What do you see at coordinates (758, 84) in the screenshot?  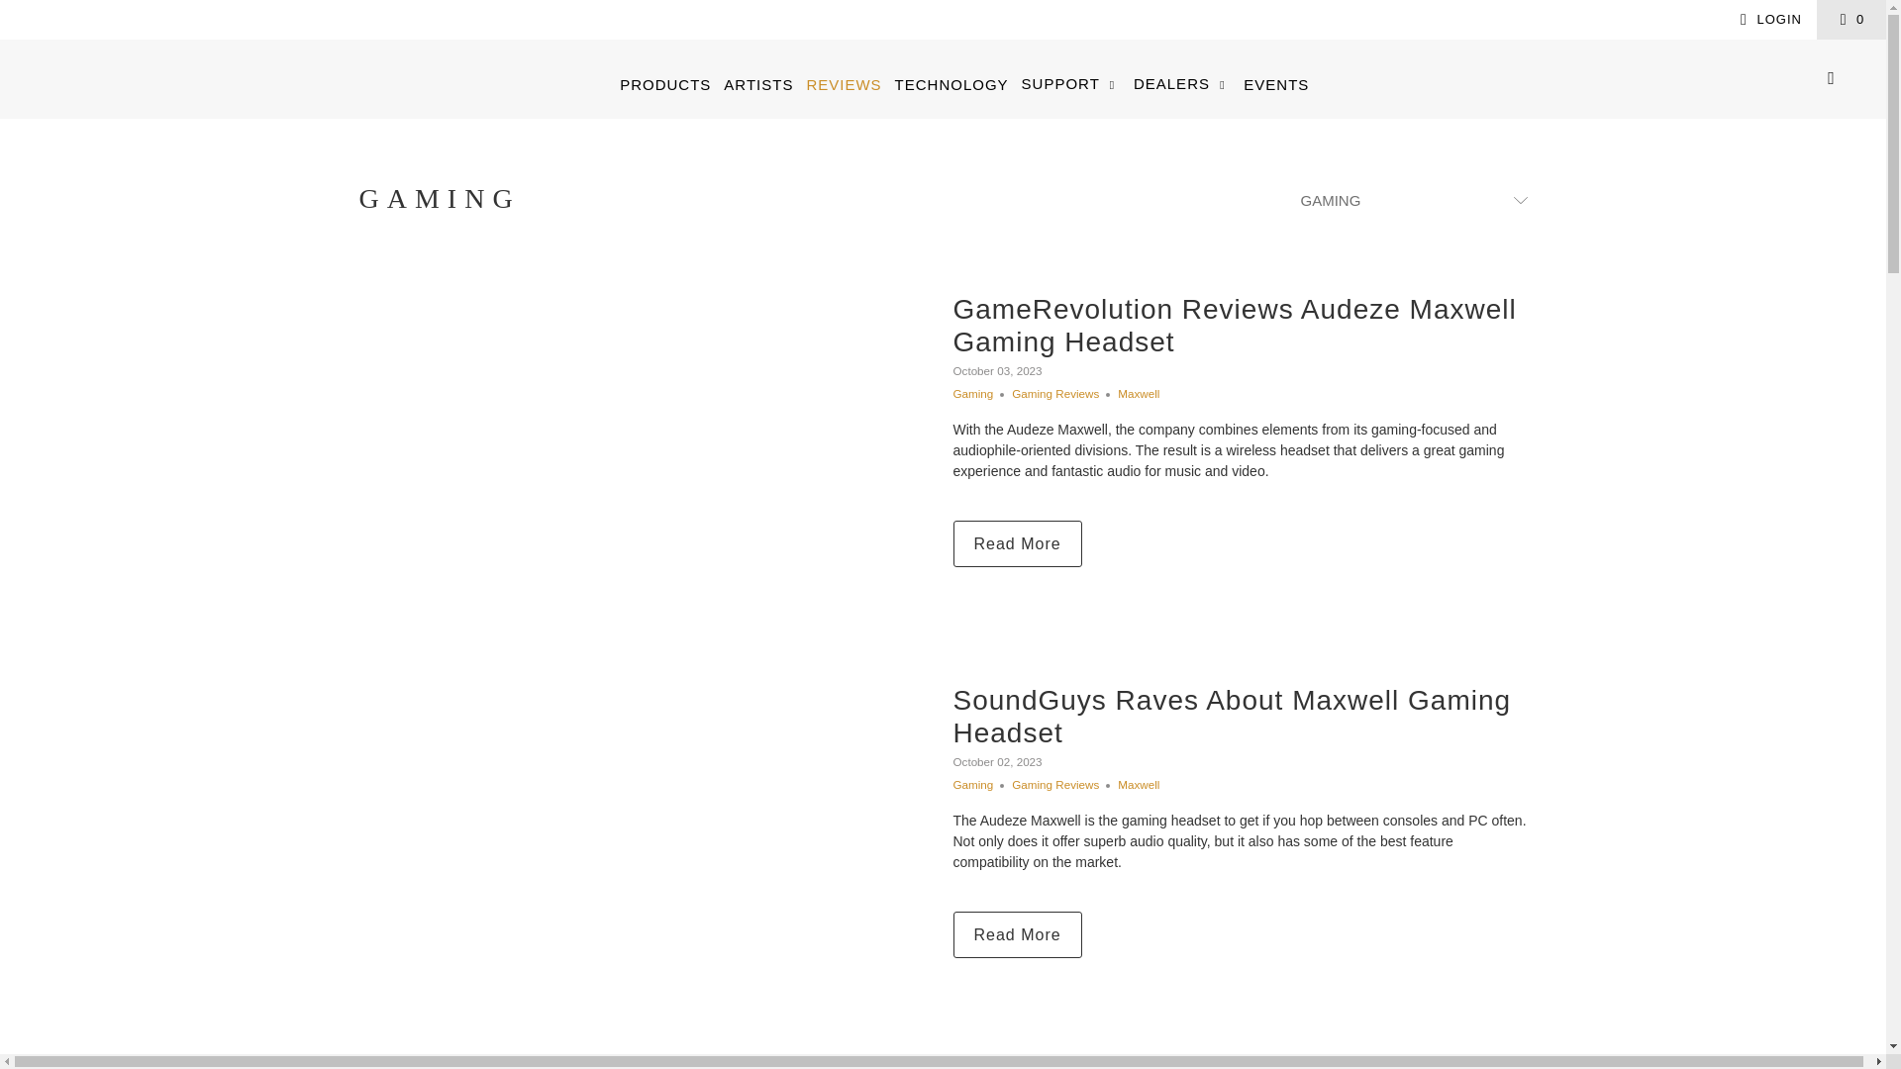 I see `ARTISTS` at bounding box center [758, 84].